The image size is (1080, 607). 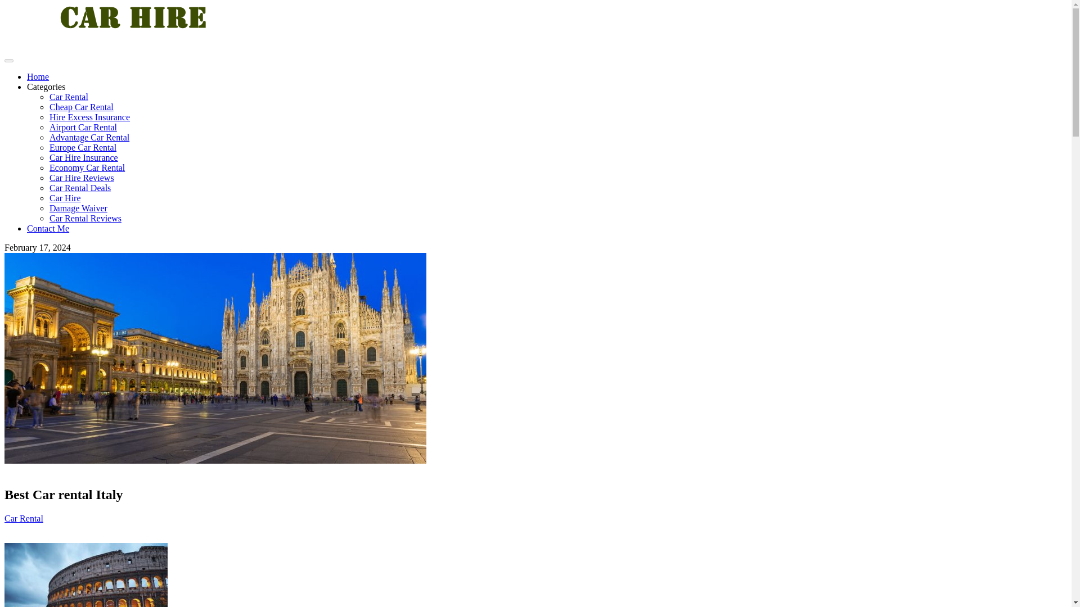 What do you see at coordinates (87, 167) in the screenshot?
I see `Economy Car Rental` at bounding box center [87, 167].